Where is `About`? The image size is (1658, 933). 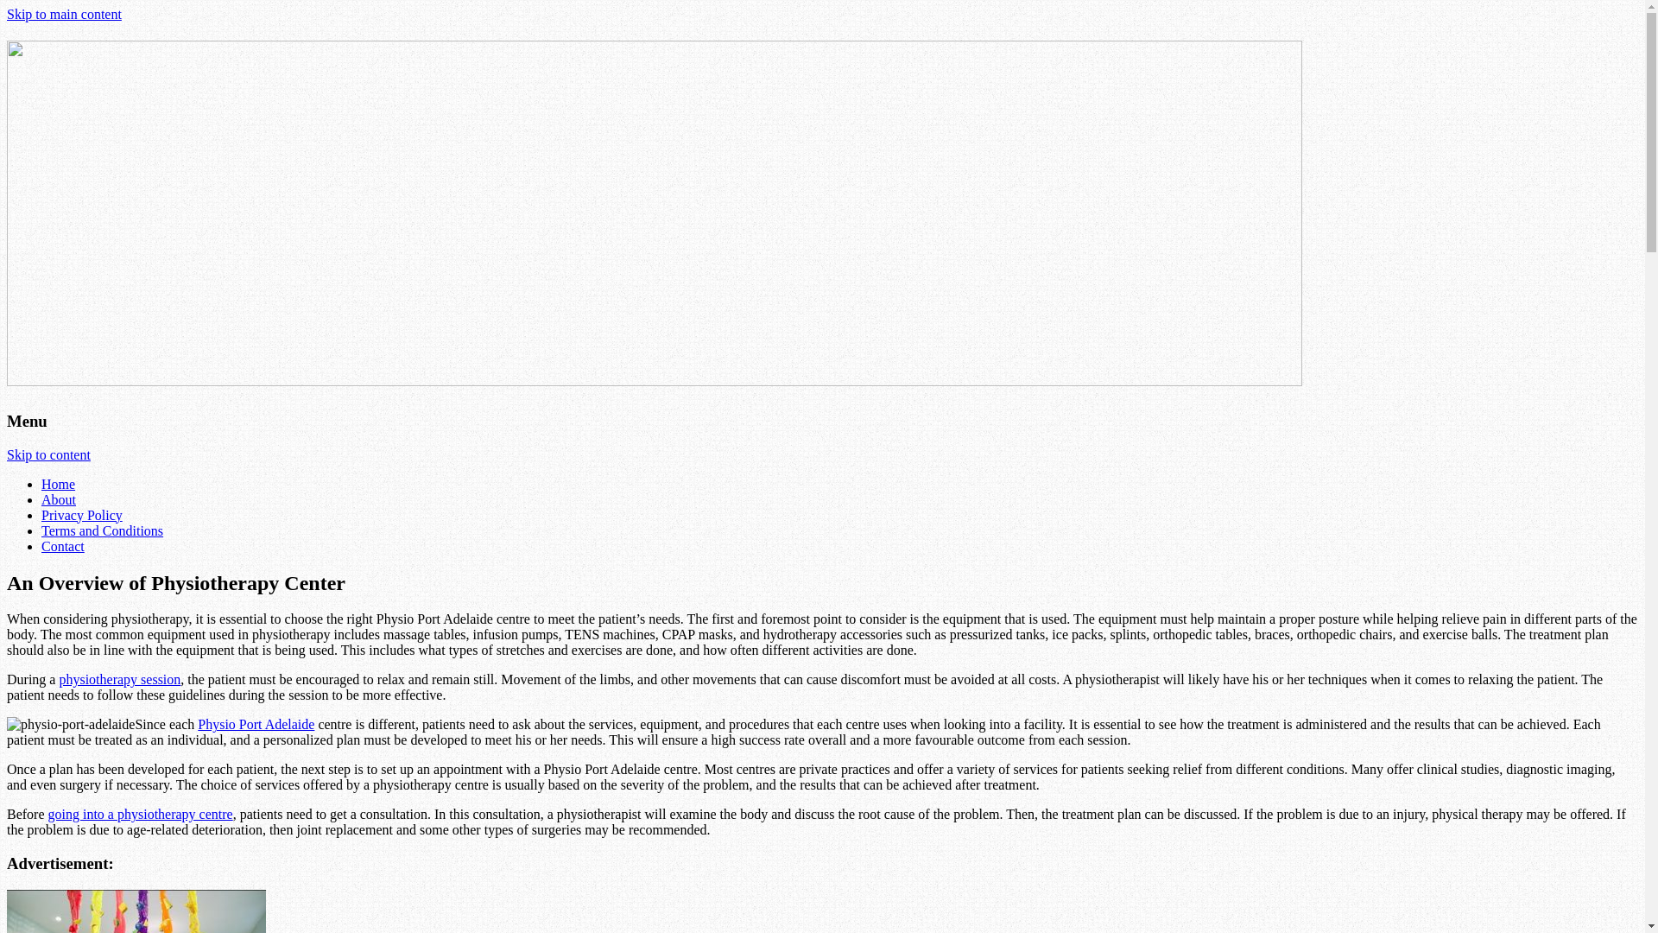 About is located at coordinates (59, 499).